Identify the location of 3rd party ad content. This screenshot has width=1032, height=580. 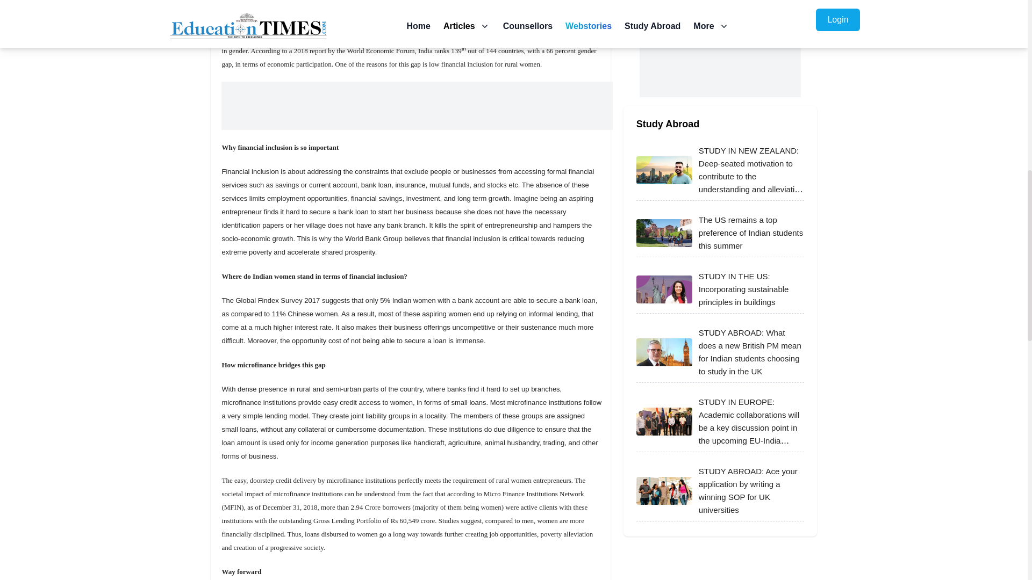
(417, 105).